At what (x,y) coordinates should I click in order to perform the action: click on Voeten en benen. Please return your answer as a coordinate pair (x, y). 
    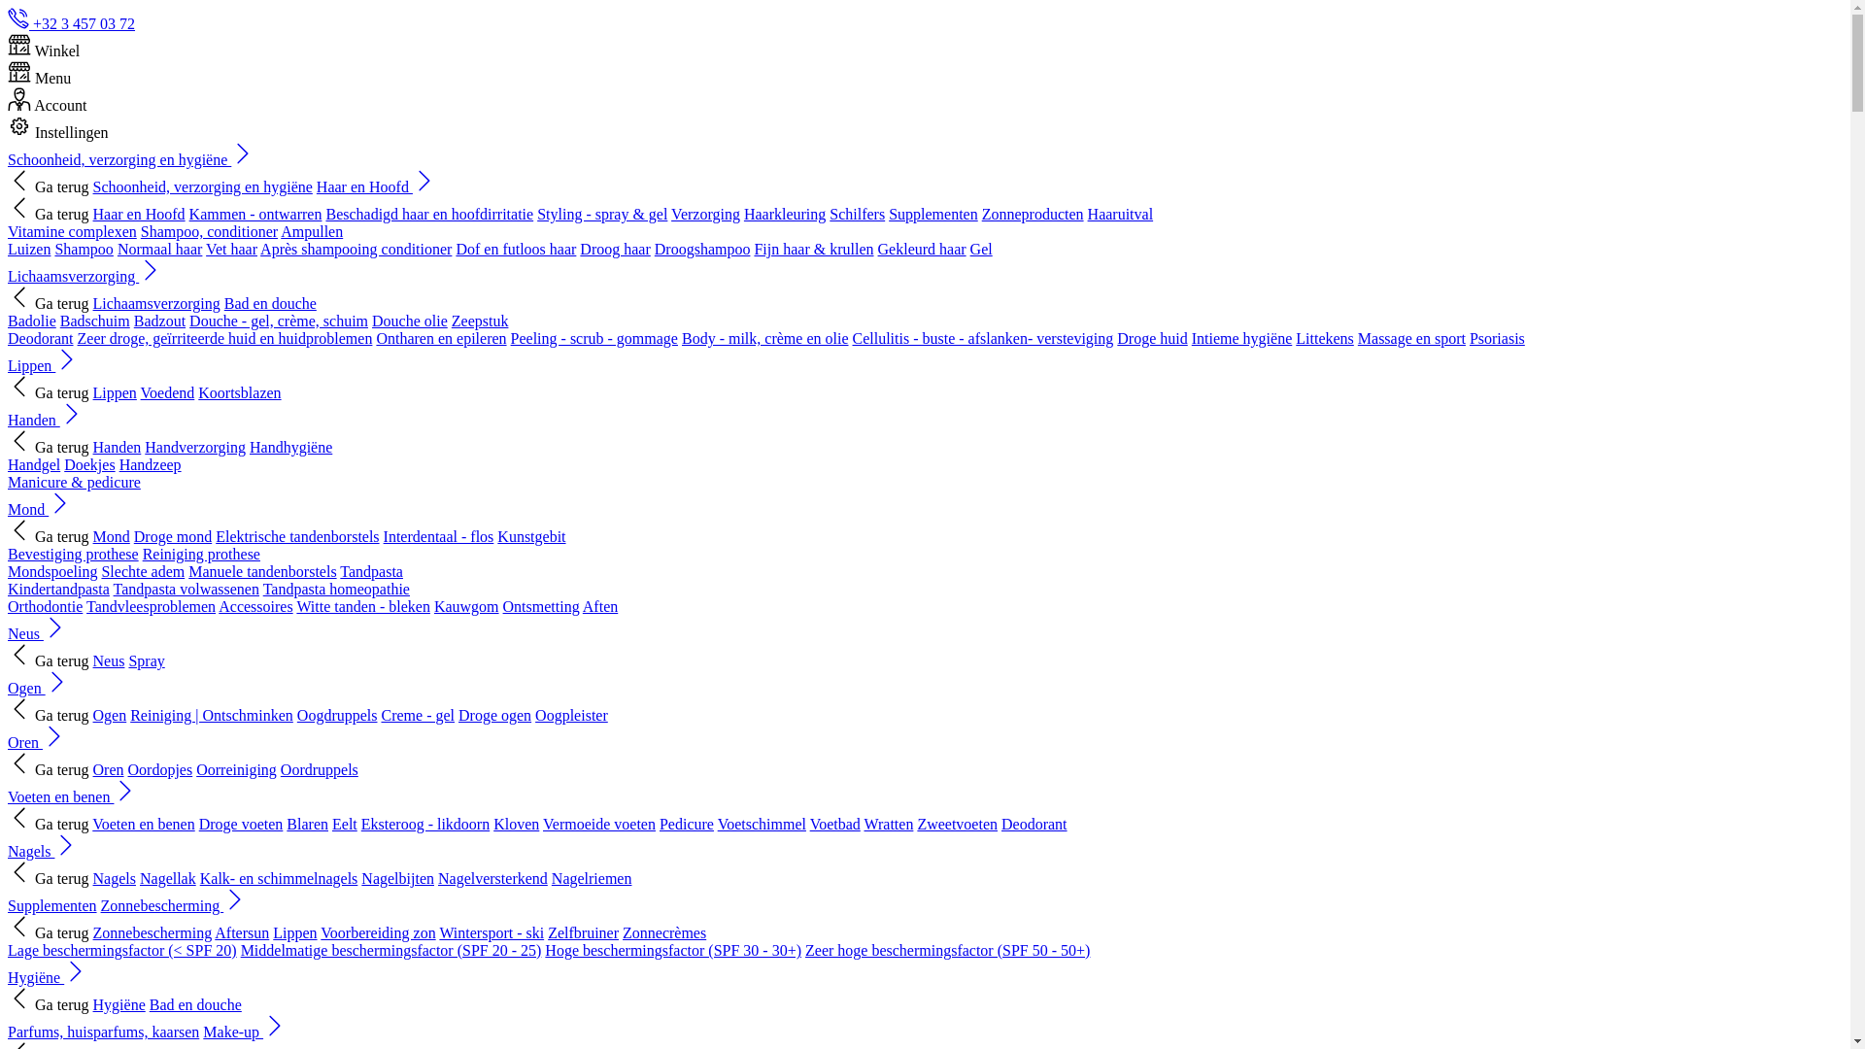
    Looking at the image, I should click on (72, 796).